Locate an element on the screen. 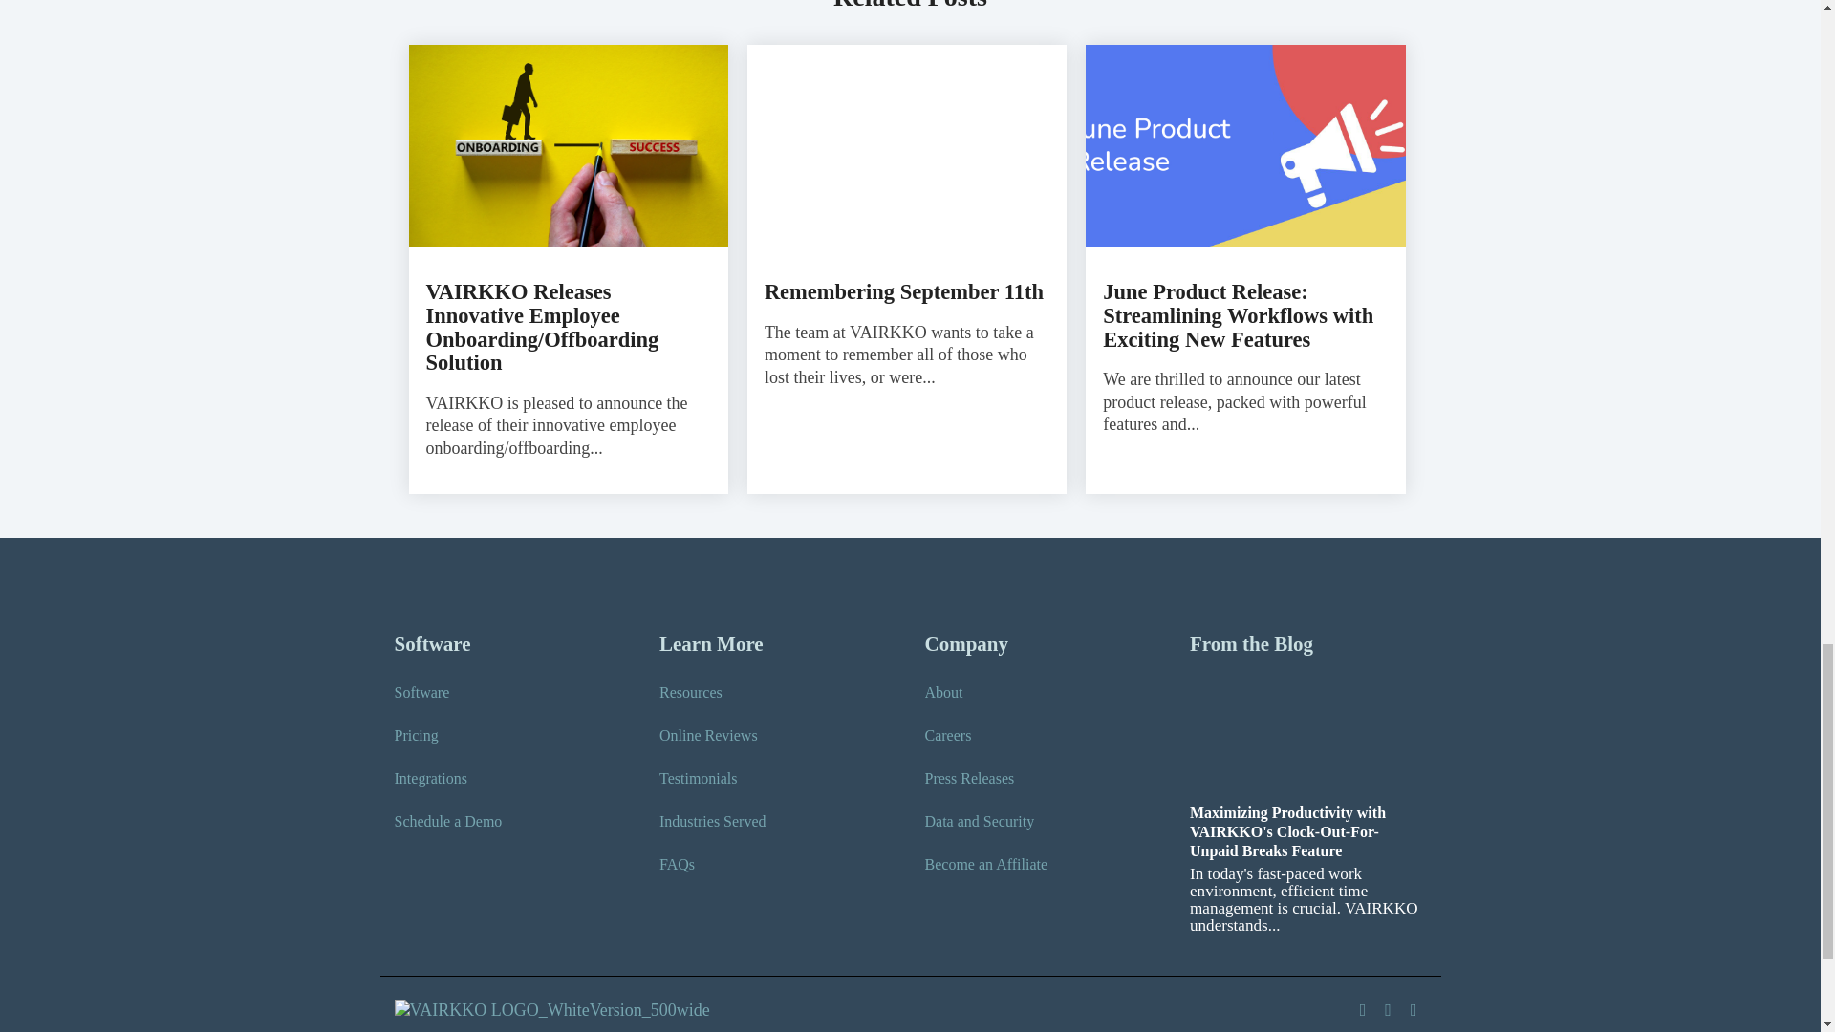 Image resolution: width=1835 pixels, height=1032 pixels. About is located at coordinates (944, 692).